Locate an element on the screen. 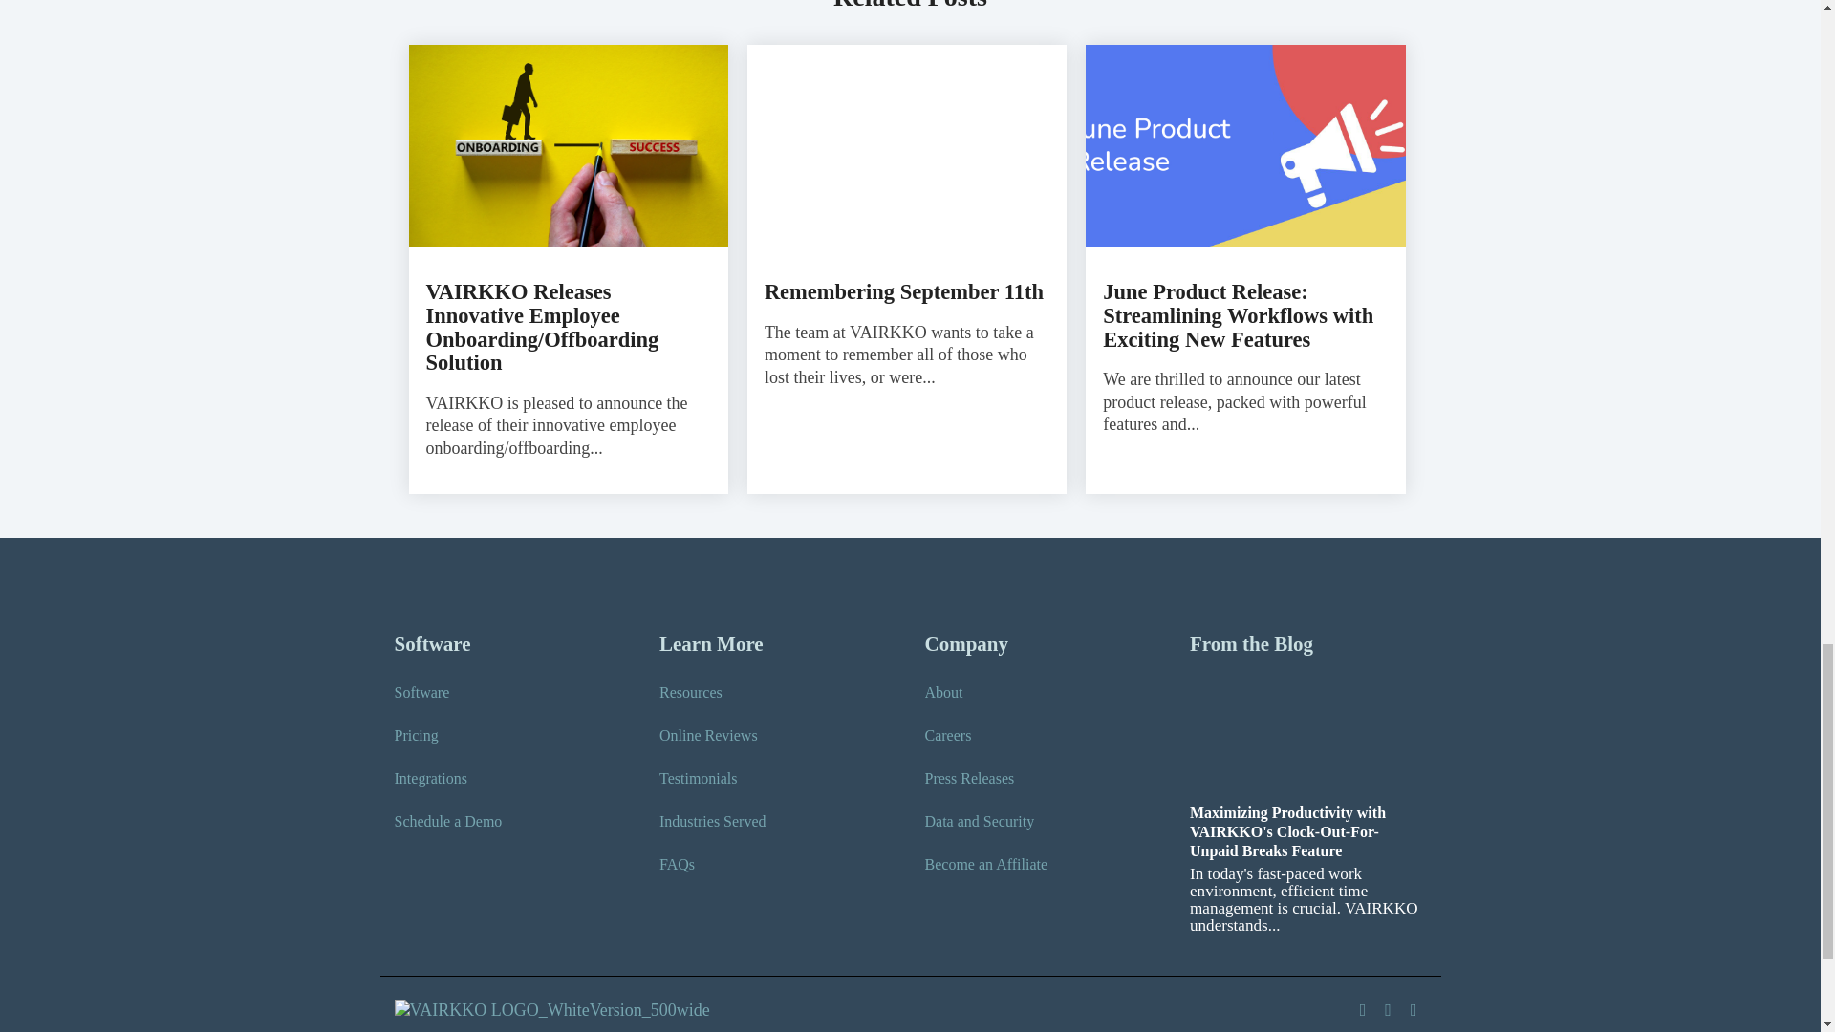 Image resolution: width=1835 pixels, height=1032 pixels. About is located at coordinates (944, 692).